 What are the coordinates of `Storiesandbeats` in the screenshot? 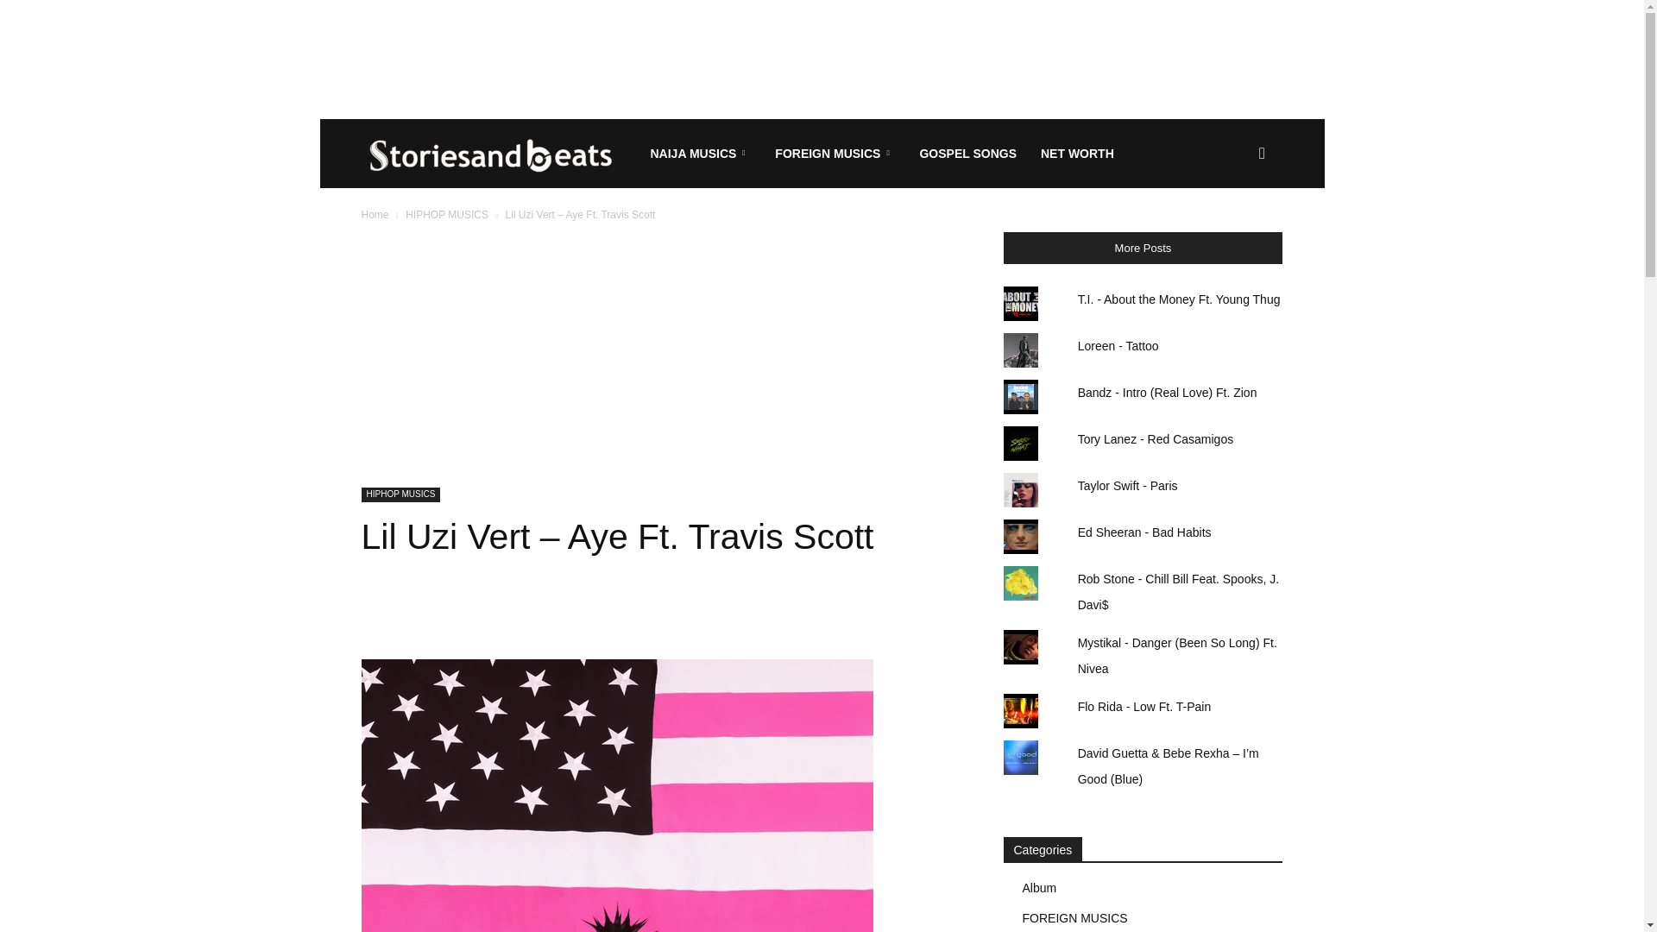 It's located at (499, 154).